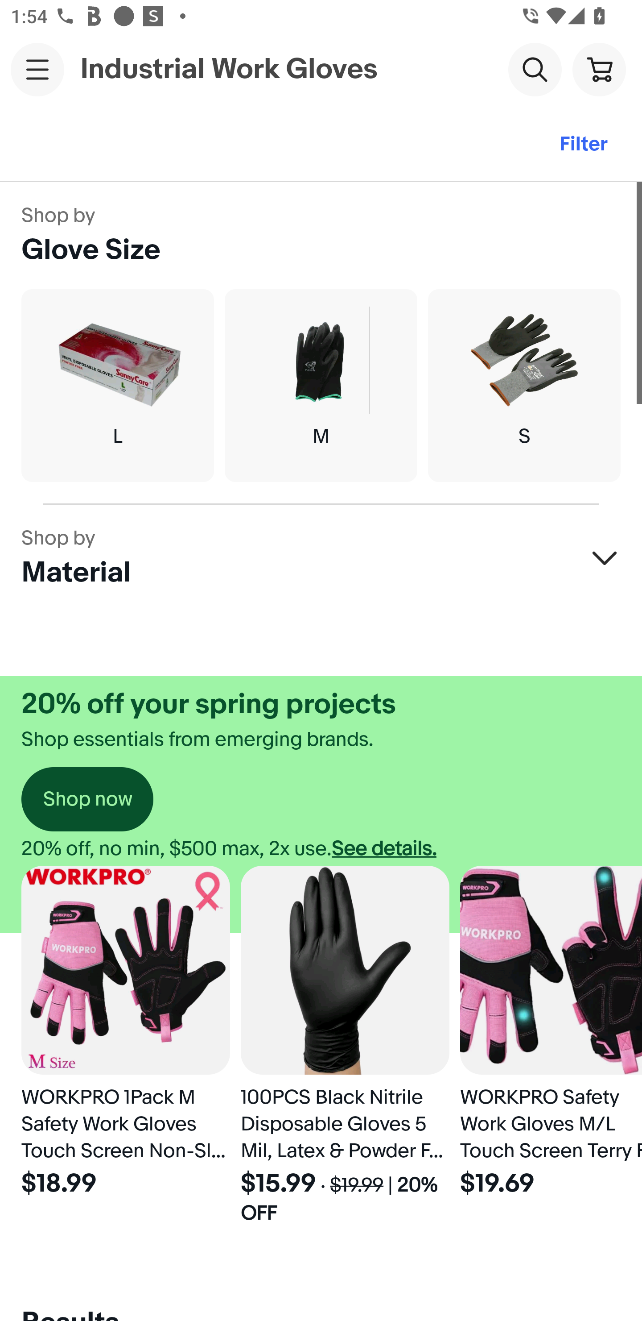  What do you see at coordinates (321, 386) in the screenshot?
I see `M` at bounding box center [321, 386].